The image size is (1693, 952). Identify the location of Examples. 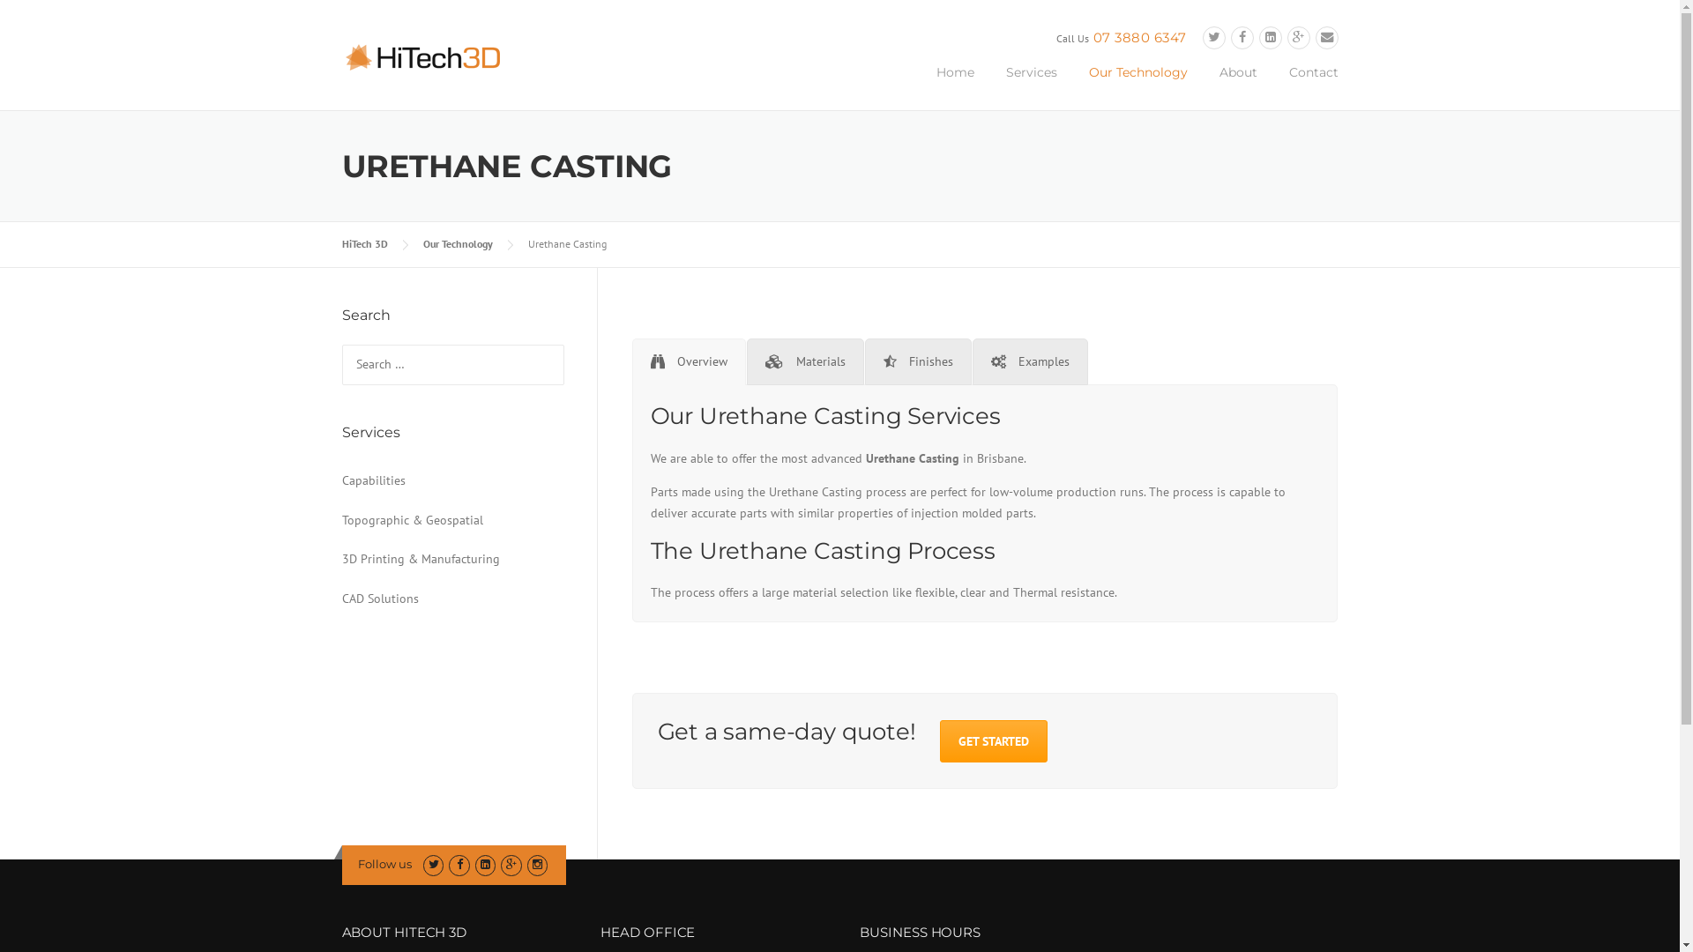
(1030, 362).